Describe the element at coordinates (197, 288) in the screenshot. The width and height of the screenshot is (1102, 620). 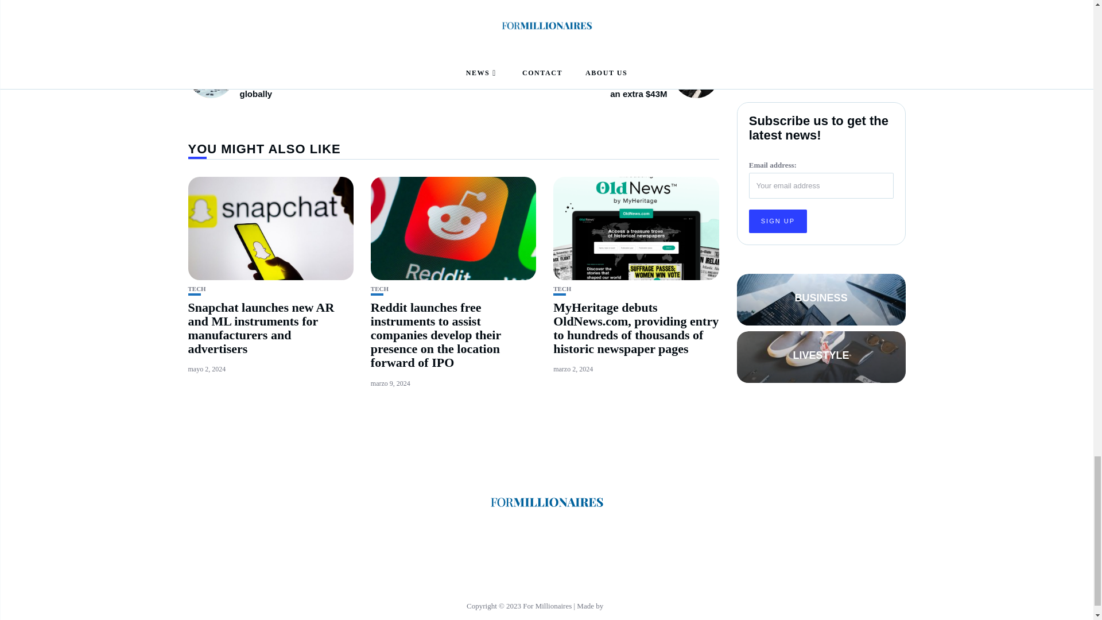
I see `TECH` at that location.